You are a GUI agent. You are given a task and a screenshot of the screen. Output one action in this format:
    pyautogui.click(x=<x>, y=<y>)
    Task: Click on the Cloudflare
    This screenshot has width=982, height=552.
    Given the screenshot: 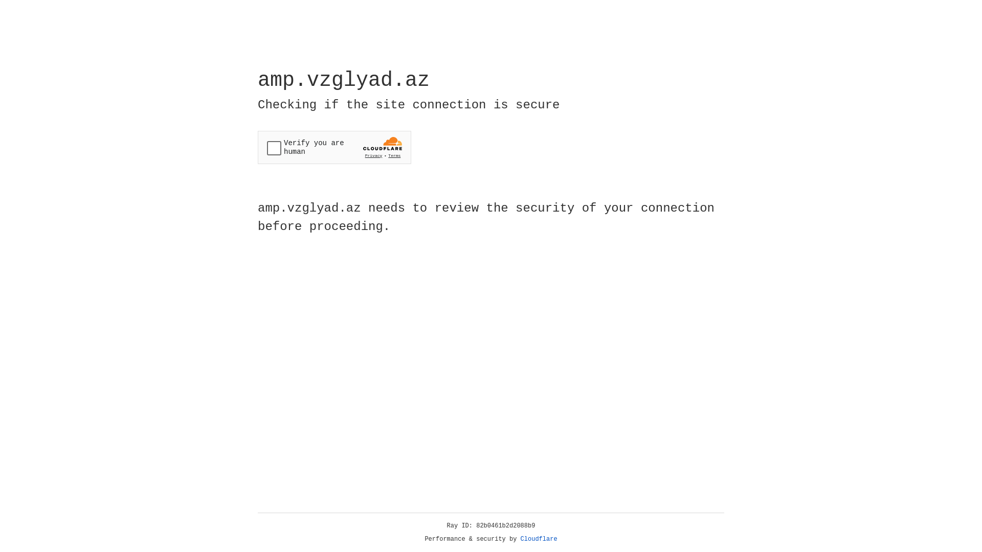 What is the action you would take?
    pyautogui.click(x=539, y=539)
    